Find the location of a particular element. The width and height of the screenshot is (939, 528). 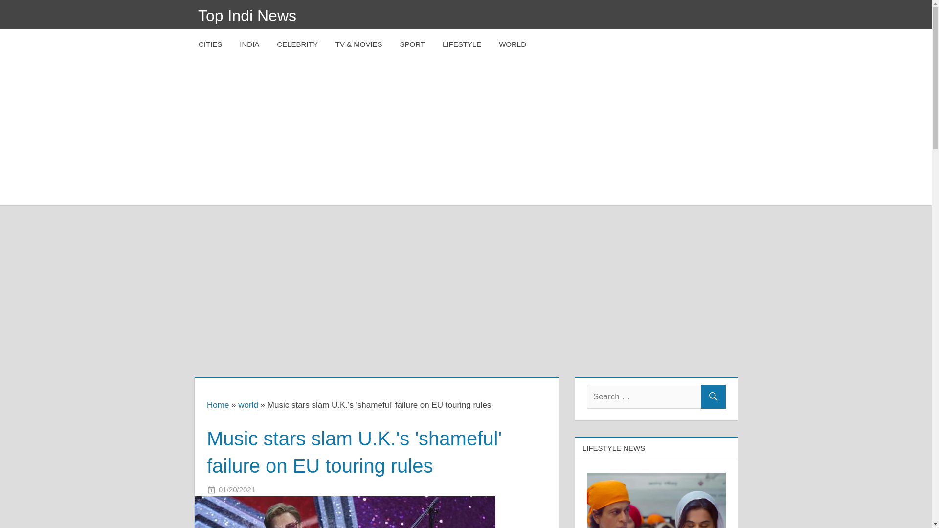

12:58 is located at coordinates (237, 489).